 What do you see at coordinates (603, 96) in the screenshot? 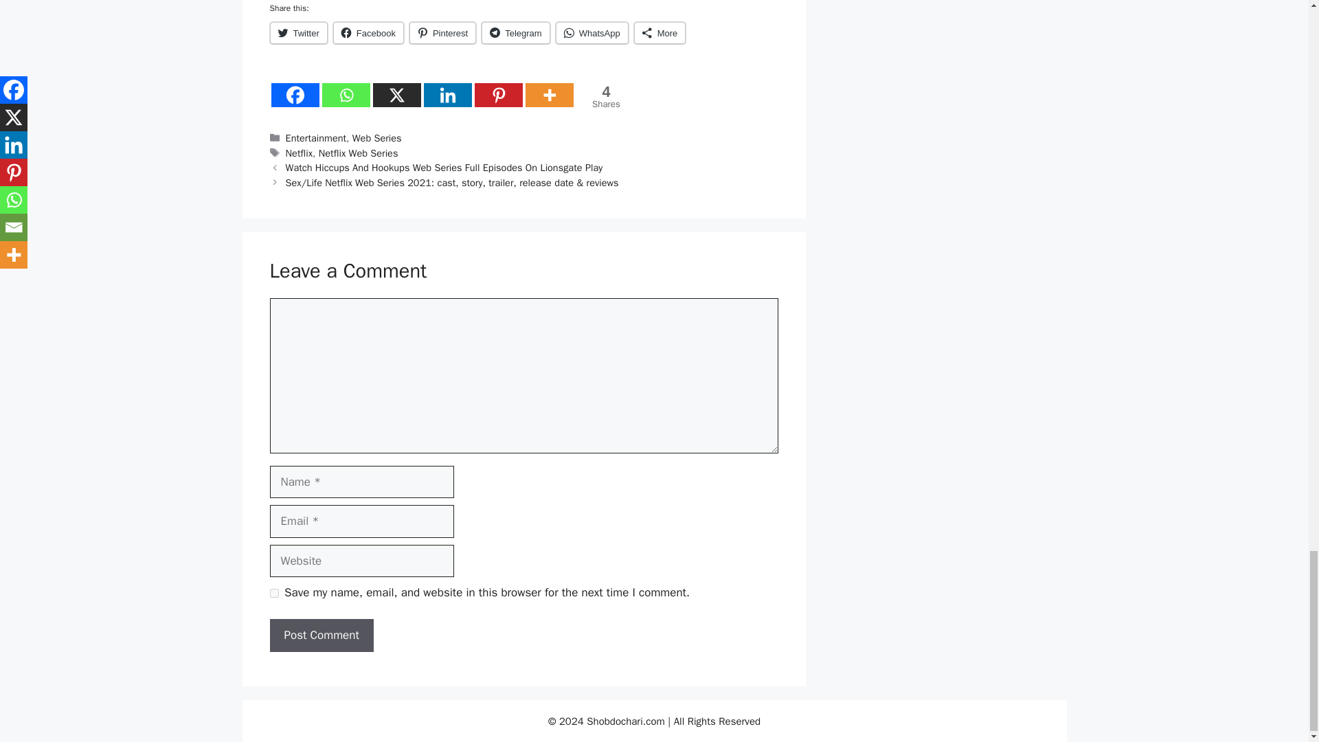
I see `Click to share on Twitter` at bounding box center [603, 96].